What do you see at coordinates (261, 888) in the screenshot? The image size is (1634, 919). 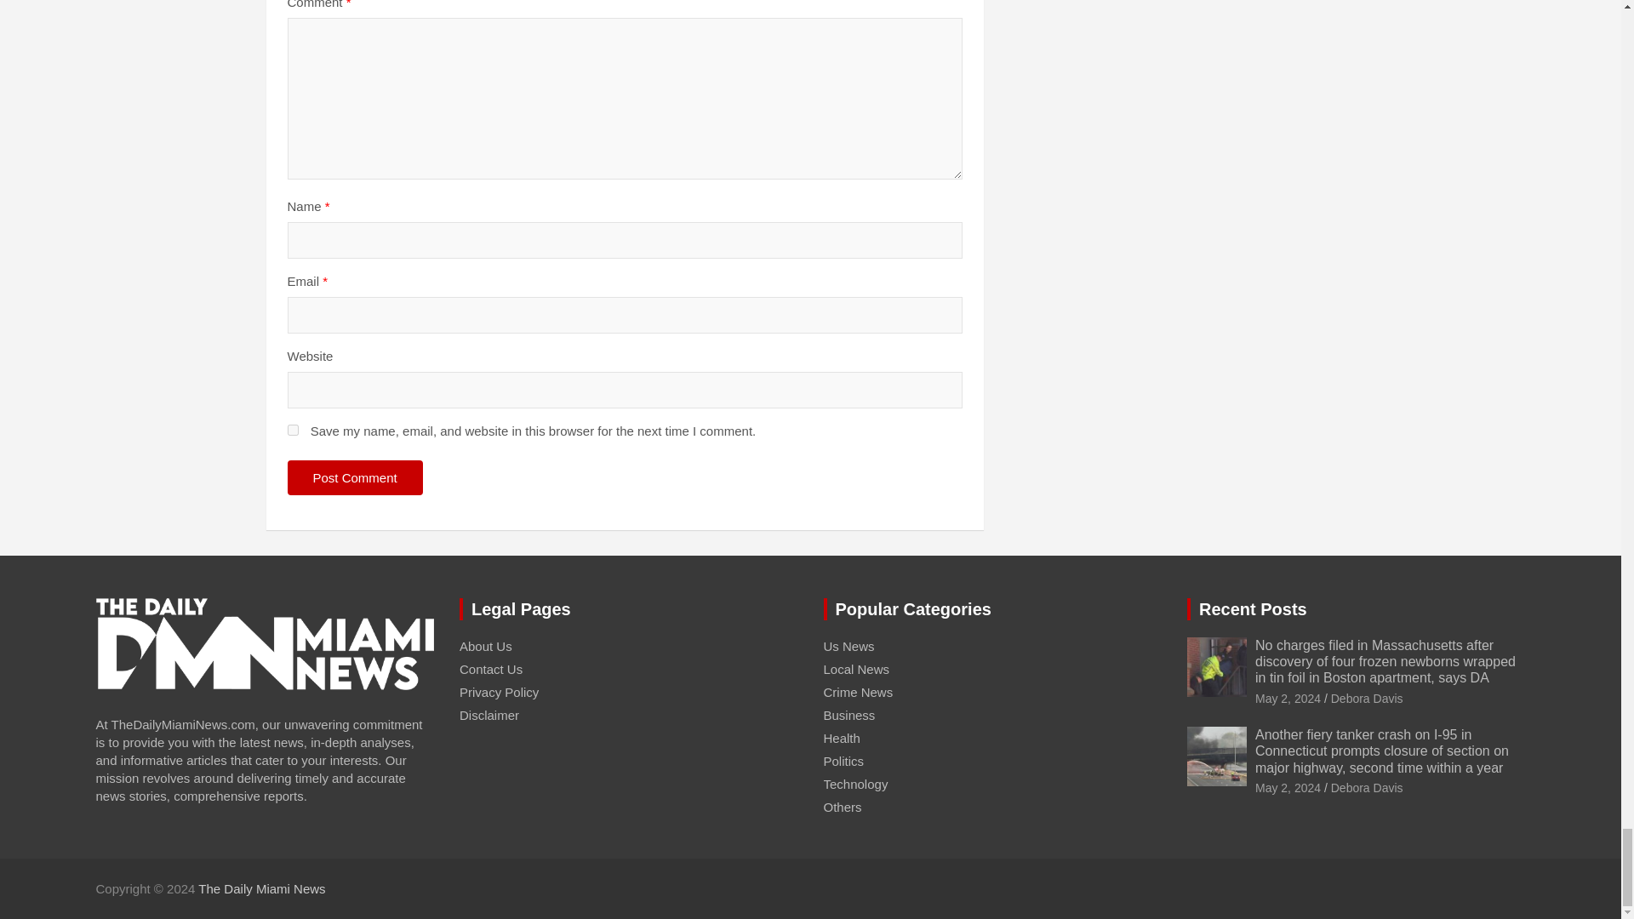 I see `The Daily Miami News` at bounding box center [261, 888].